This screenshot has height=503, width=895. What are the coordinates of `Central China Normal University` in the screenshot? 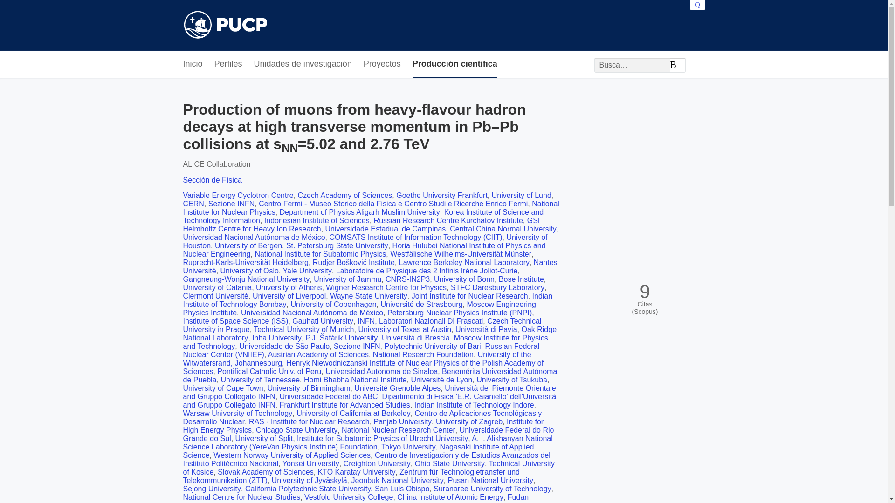 It's located at (503, 229).